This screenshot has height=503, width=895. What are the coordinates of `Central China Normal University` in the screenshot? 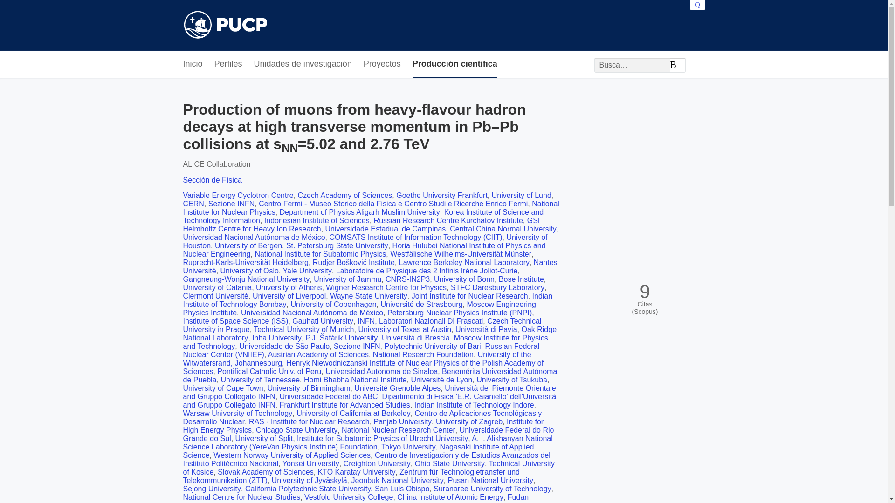 It's located at (503, 229).